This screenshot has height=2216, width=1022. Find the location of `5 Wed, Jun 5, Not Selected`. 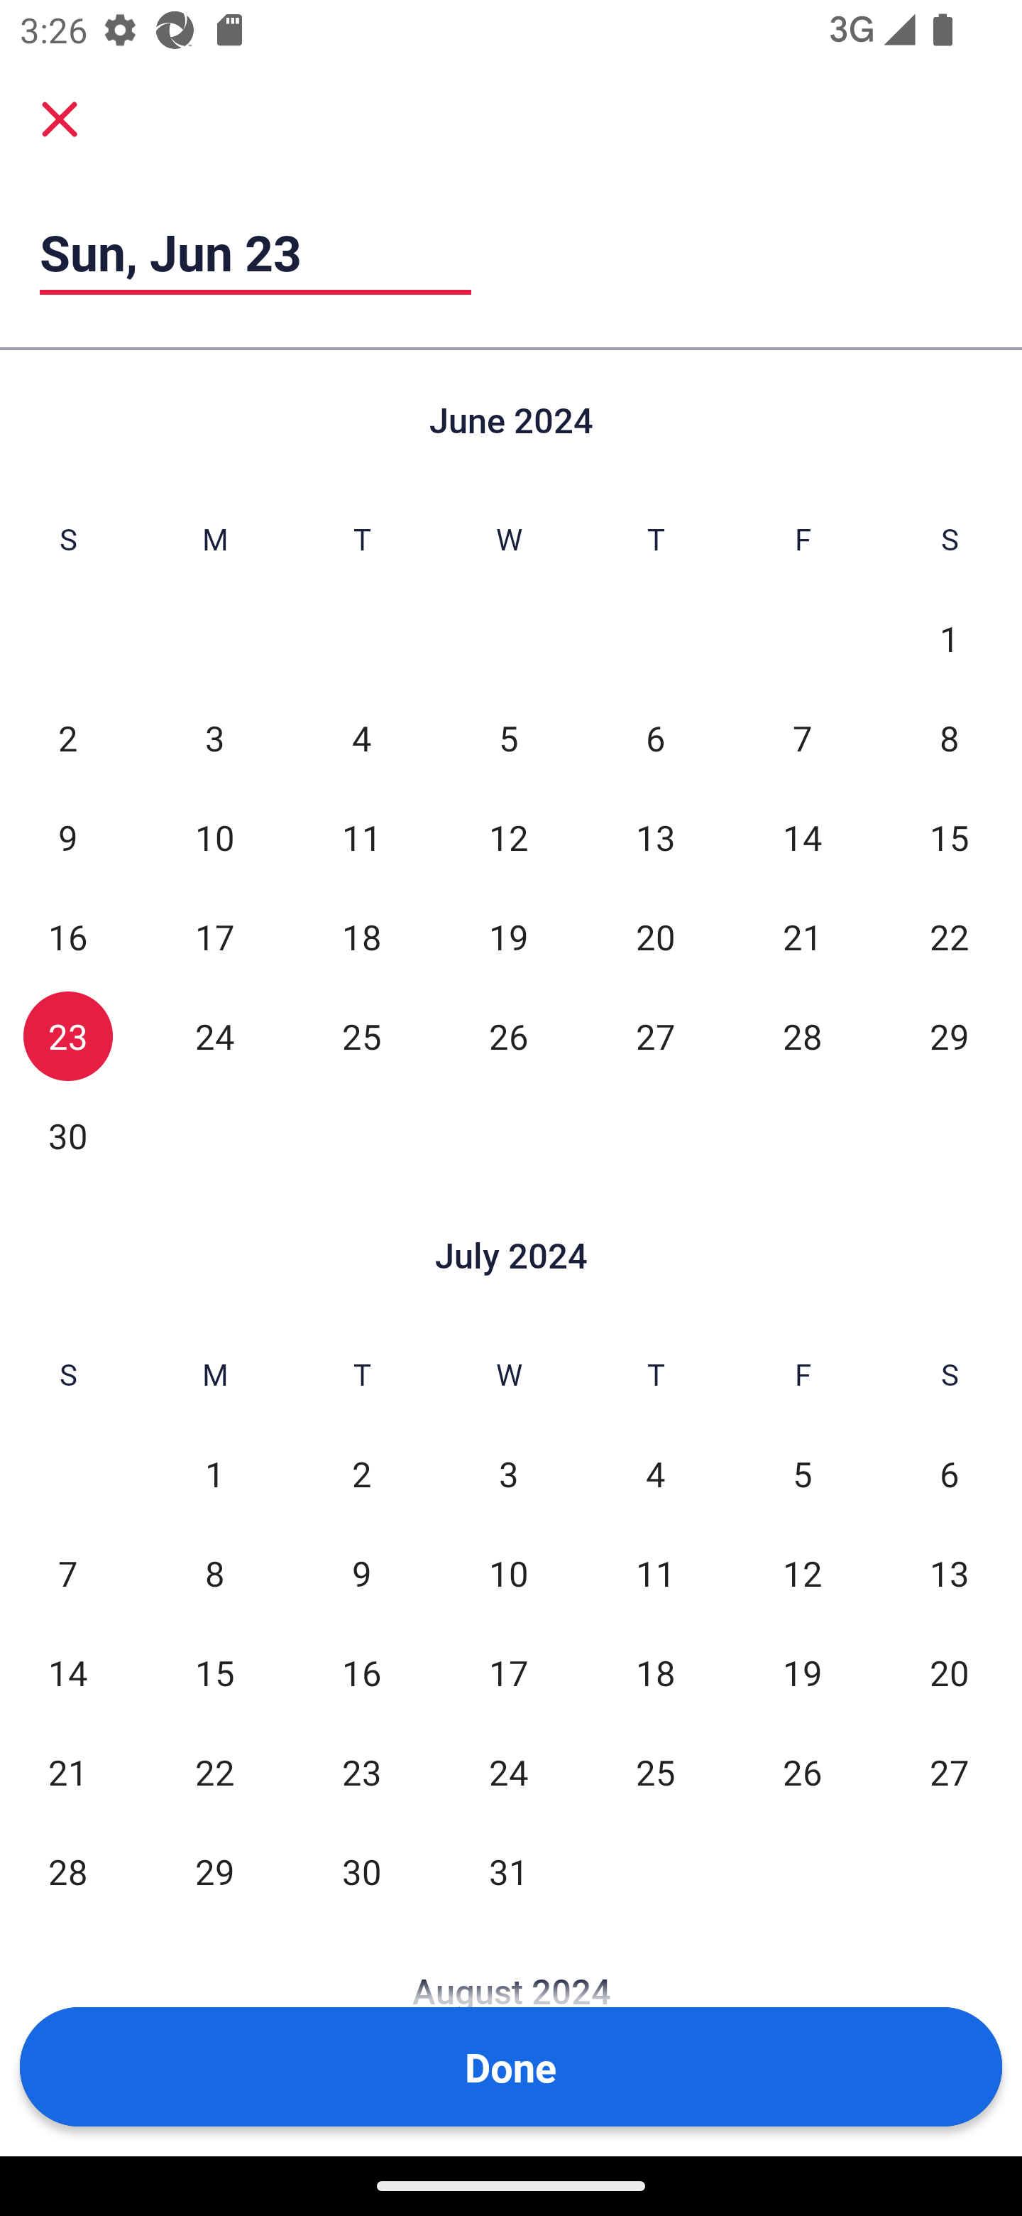

5 Wed, Jun 5, Not Selected is located at coordinates (508, 737).